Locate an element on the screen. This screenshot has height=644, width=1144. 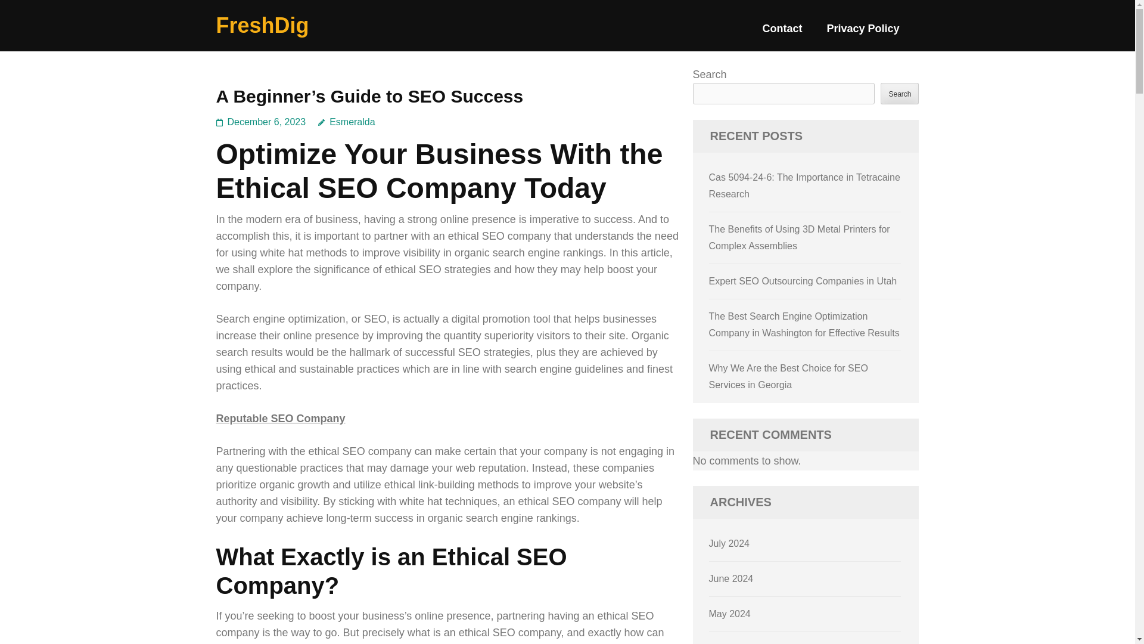
Why We Are the Best Choice for SEO Services in Georgia is located at coordinates (789, 377).